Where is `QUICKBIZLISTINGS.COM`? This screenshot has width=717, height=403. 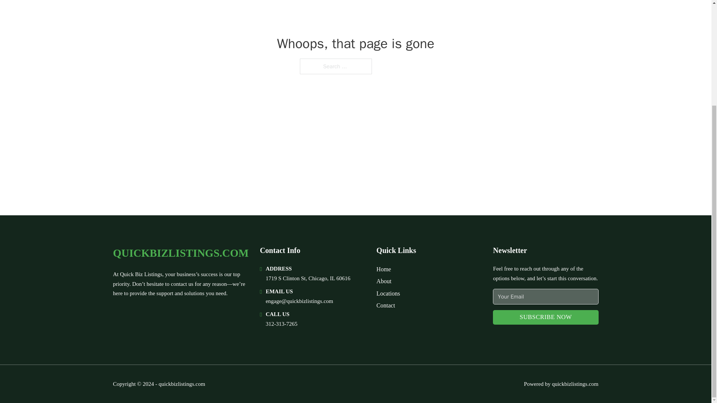
QUICKBIZLISTINGS.COM is located at coordinates (180, 253).